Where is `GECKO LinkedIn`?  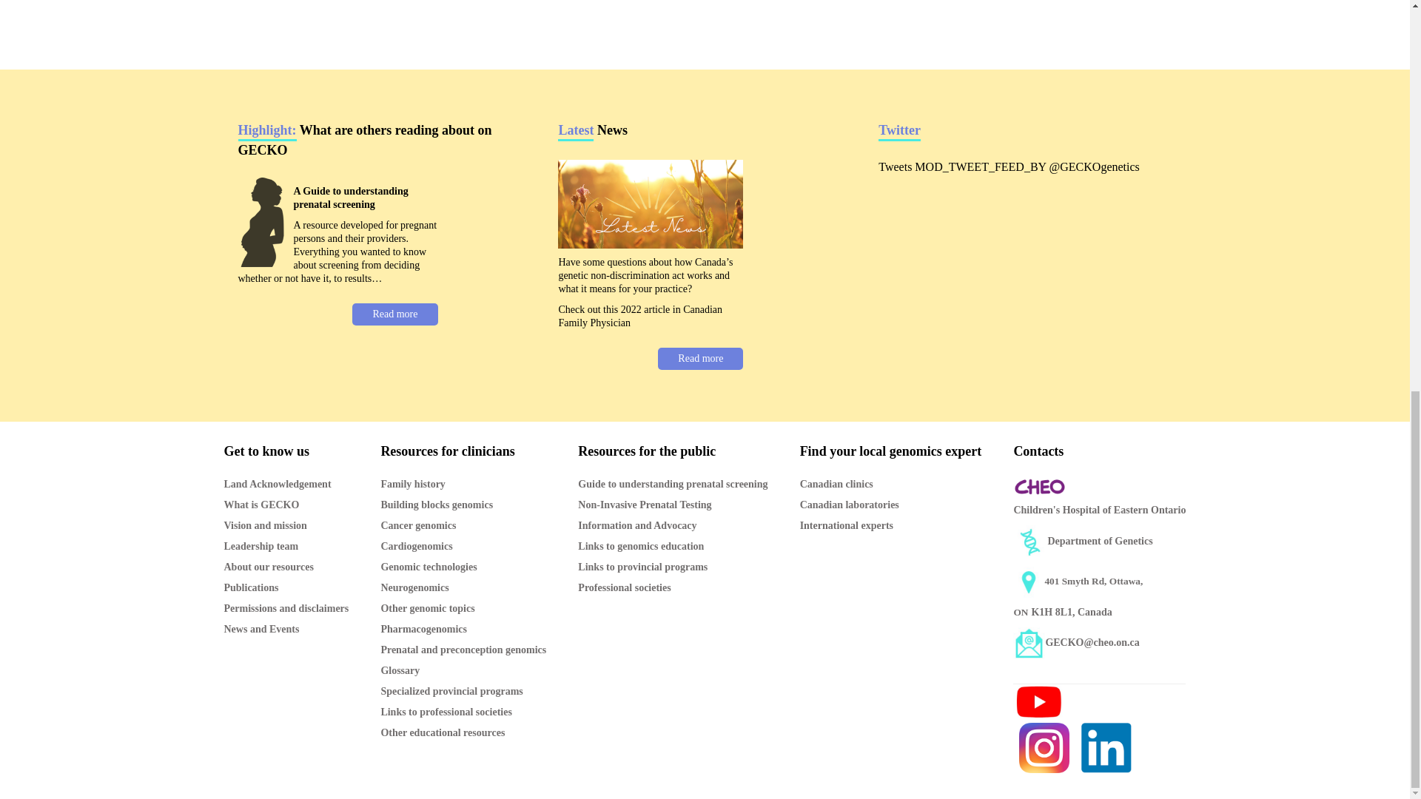 GECKO LinkedIn is located at coordinates (1106, 747).